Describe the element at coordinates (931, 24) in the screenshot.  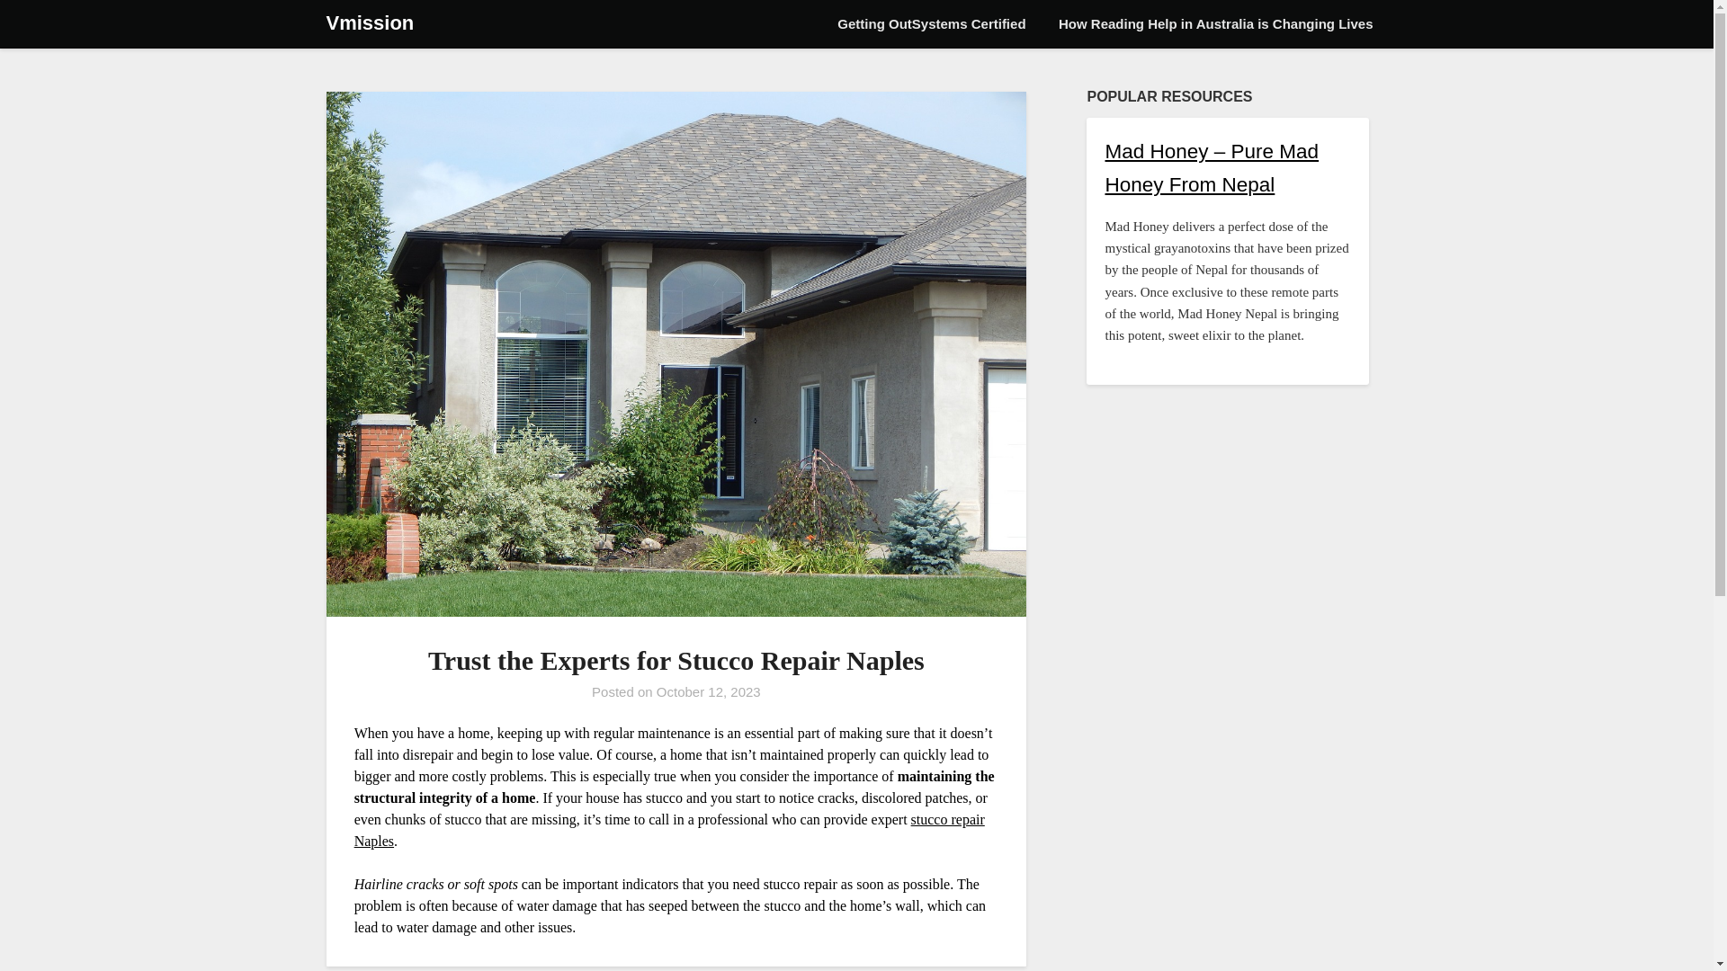
I see `Getting OutSystems Certified` at that location.